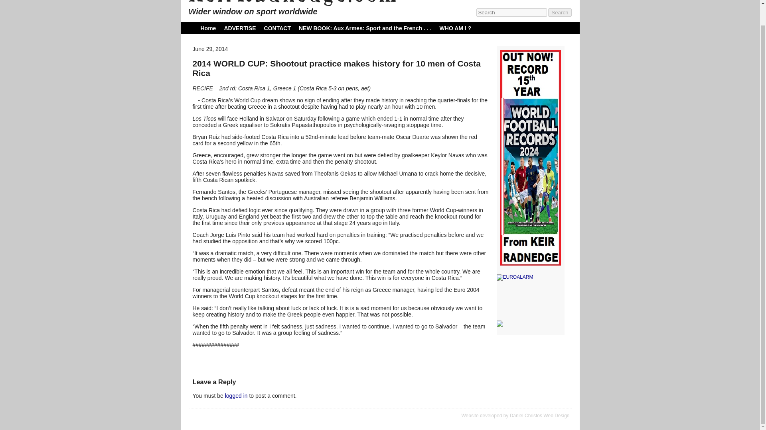 This screenshot has height=430, width=766. I want to click on Search, so click(560, 12).